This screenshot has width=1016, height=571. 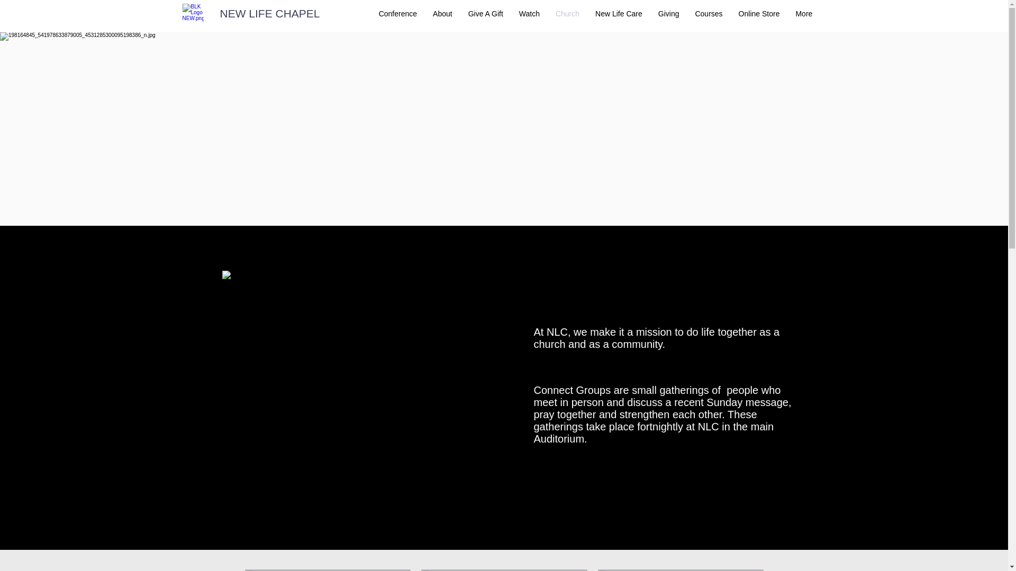 I want to click on About, so click(x=442, y=14).